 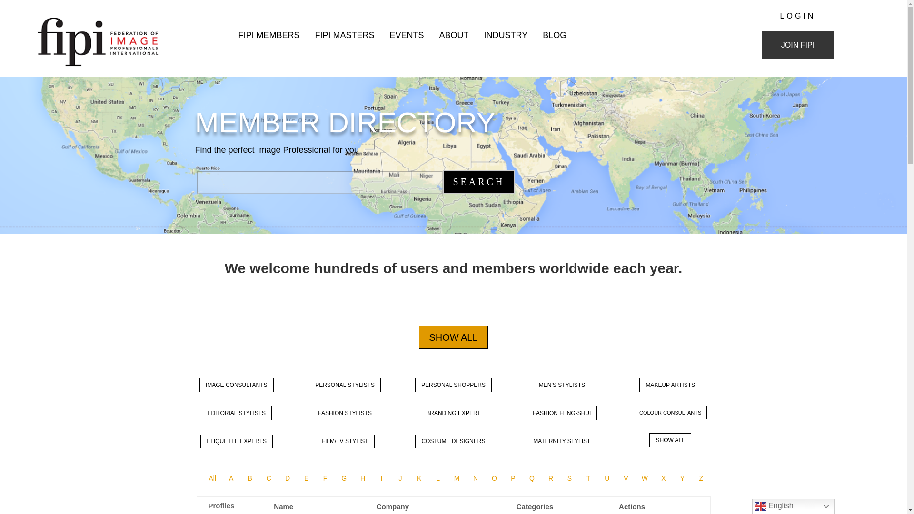 What do you see at coordinates (504, 34) in the screenshot?
I see `INDUSTRY` at bounding box center [504, 34].